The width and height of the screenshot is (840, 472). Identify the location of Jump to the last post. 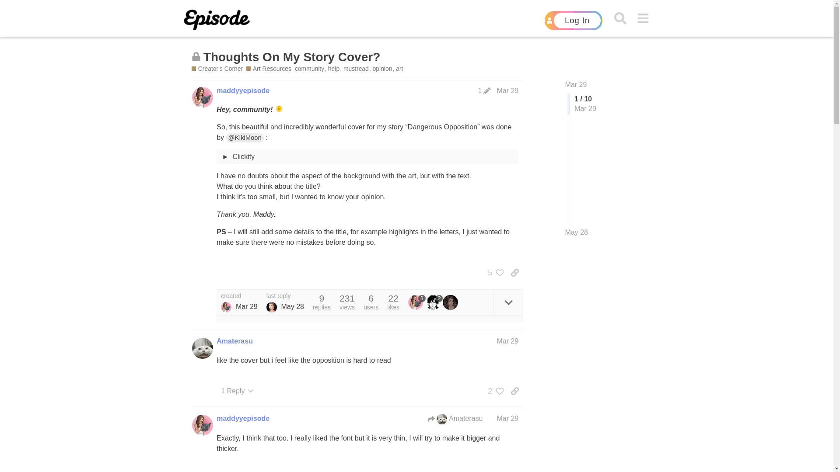
(577, 232).